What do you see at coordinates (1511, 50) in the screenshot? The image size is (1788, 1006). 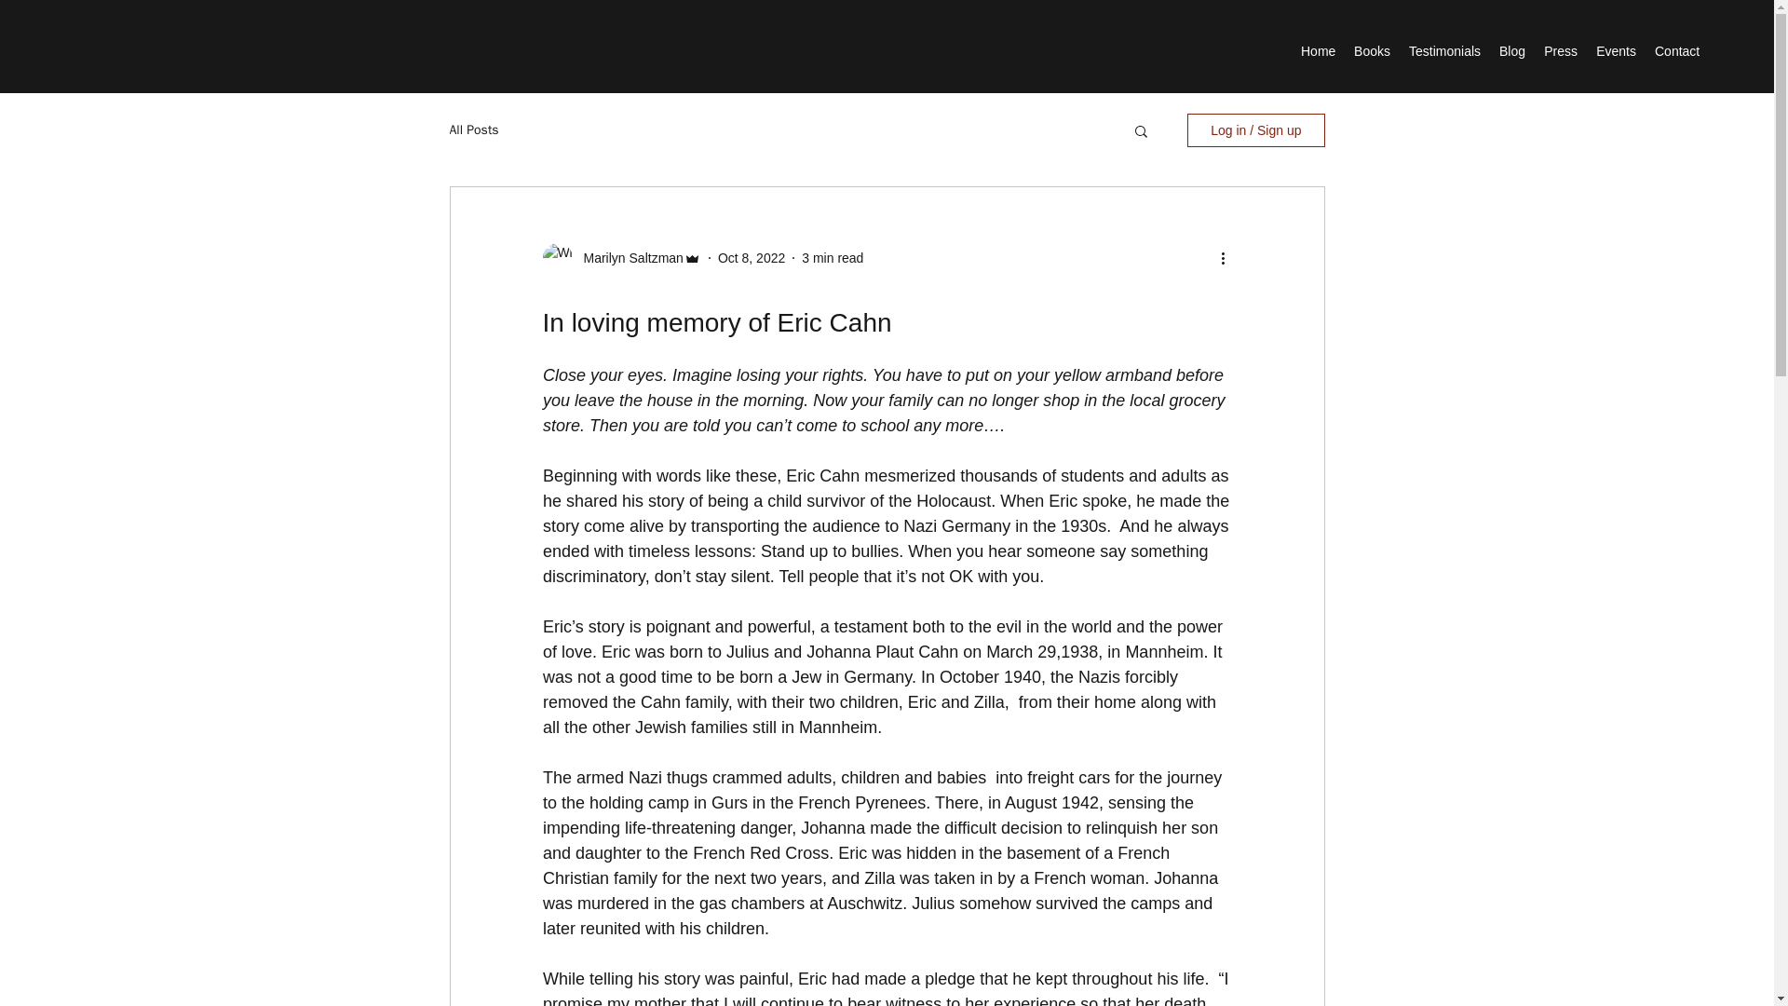 I see `Blog` at bounding box center [1511, 50].